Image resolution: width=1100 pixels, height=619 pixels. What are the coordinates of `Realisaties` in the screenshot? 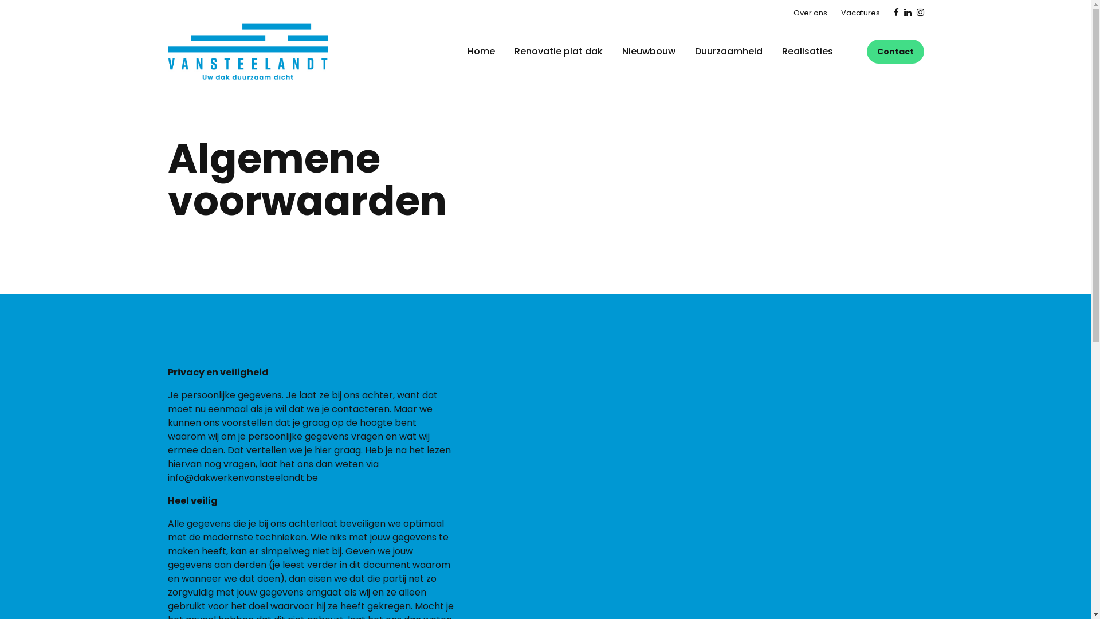 It's located at (808, 52).